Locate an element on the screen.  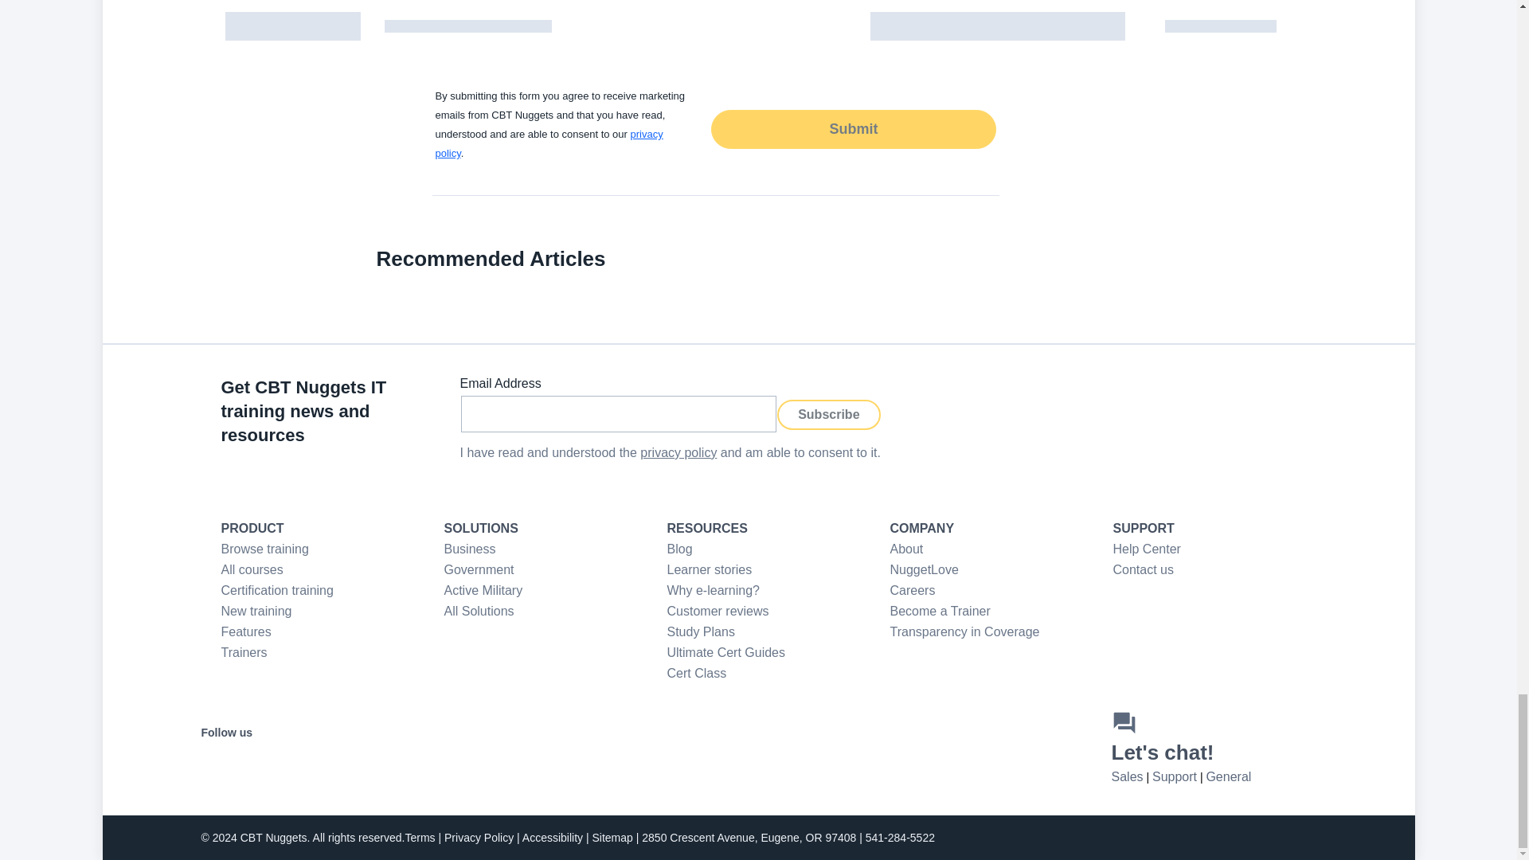
Submit is located at coordinates (852, 128).